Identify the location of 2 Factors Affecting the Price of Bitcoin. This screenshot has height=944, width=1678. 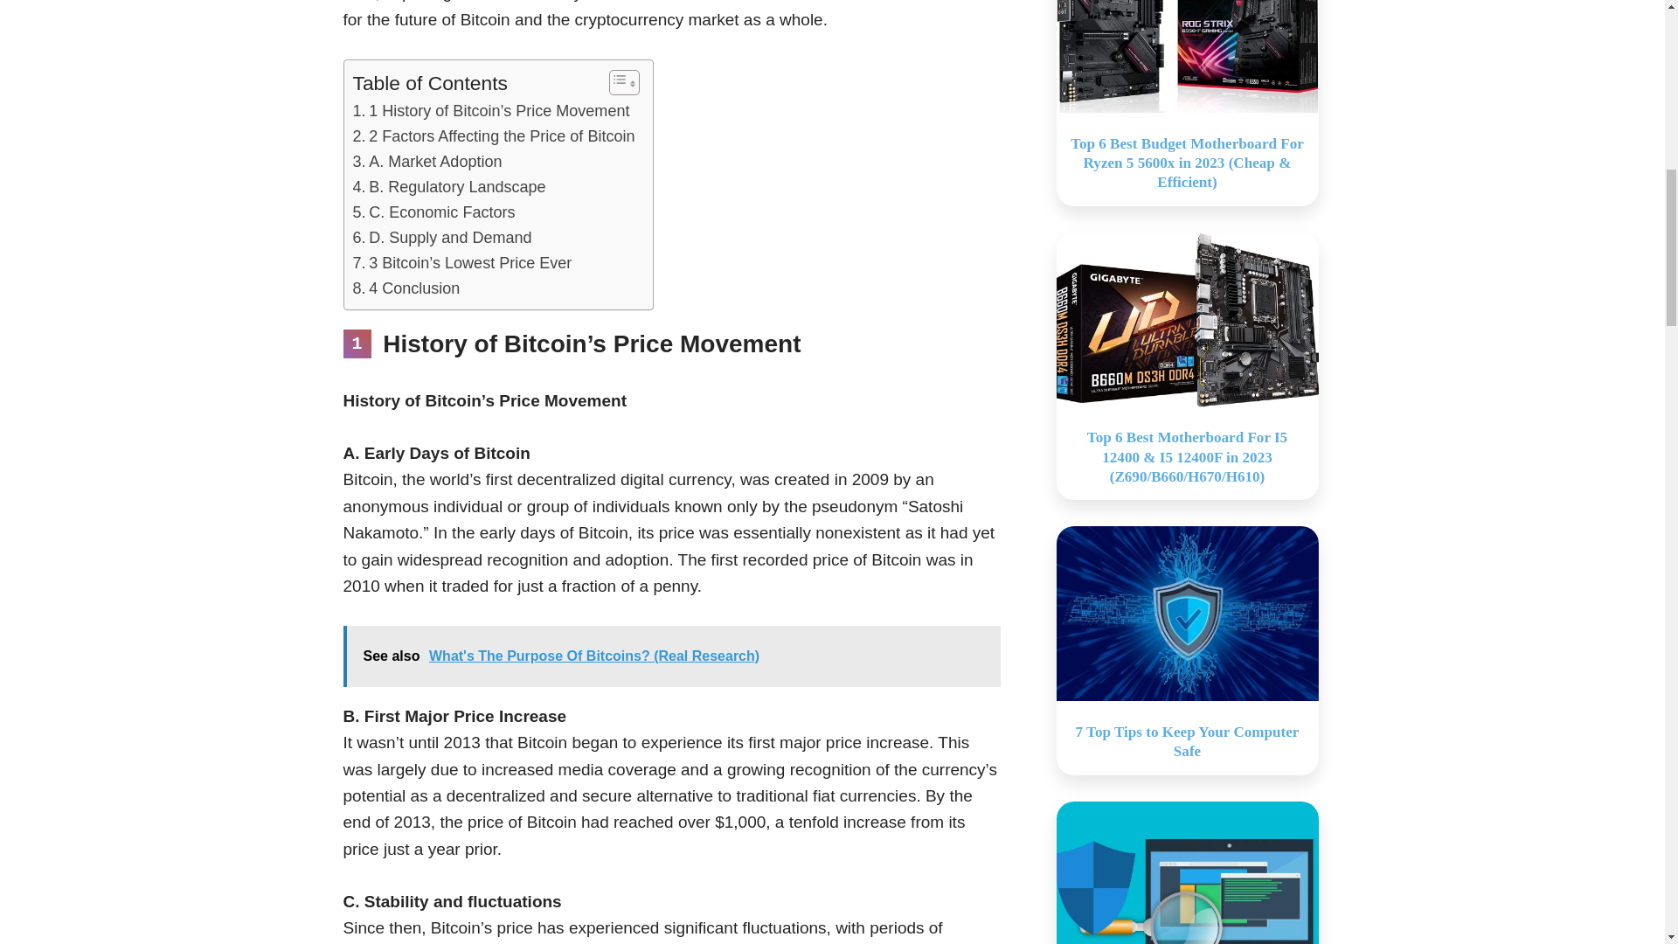
(494, 136).